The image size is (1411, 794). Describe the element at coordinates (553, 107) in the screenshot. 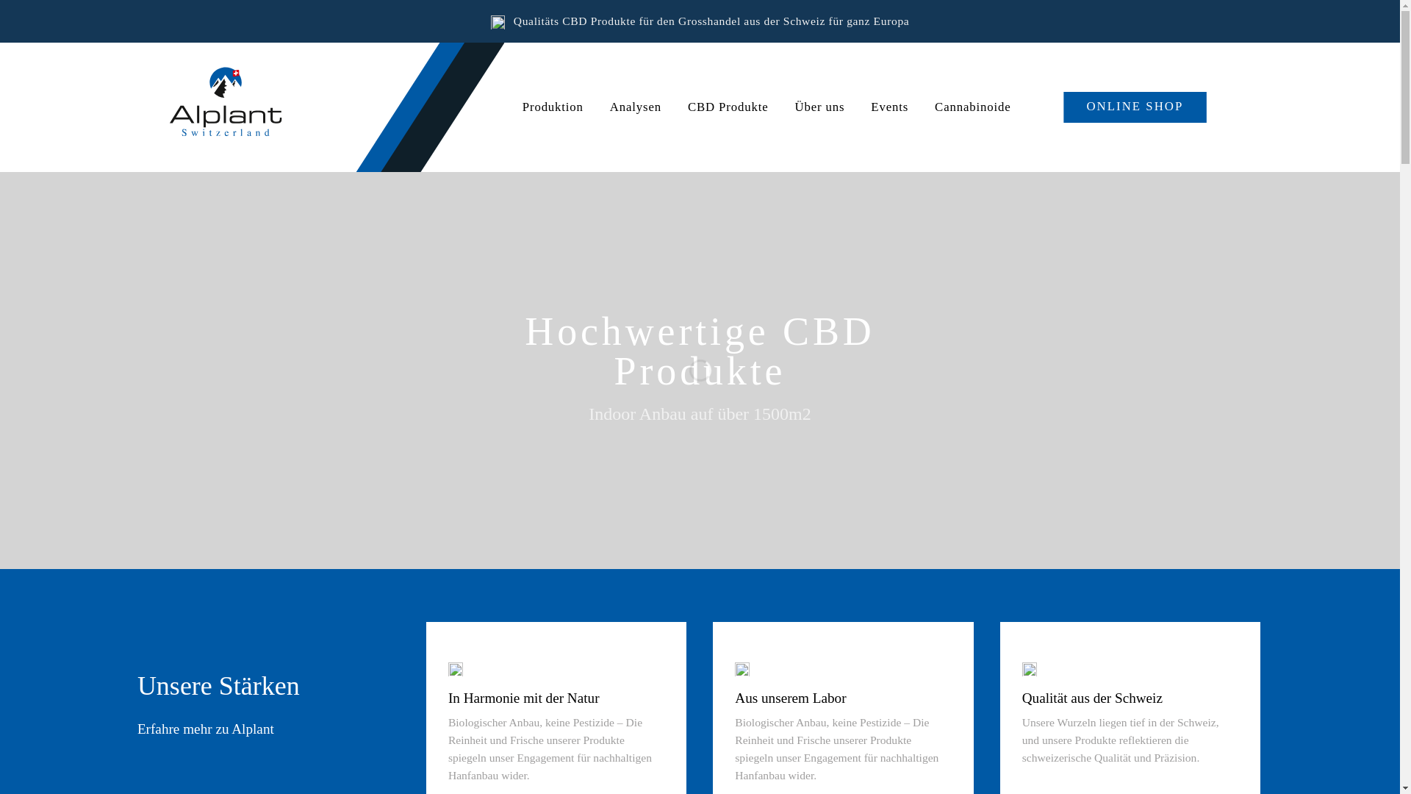

I see `Produktion` at that location.